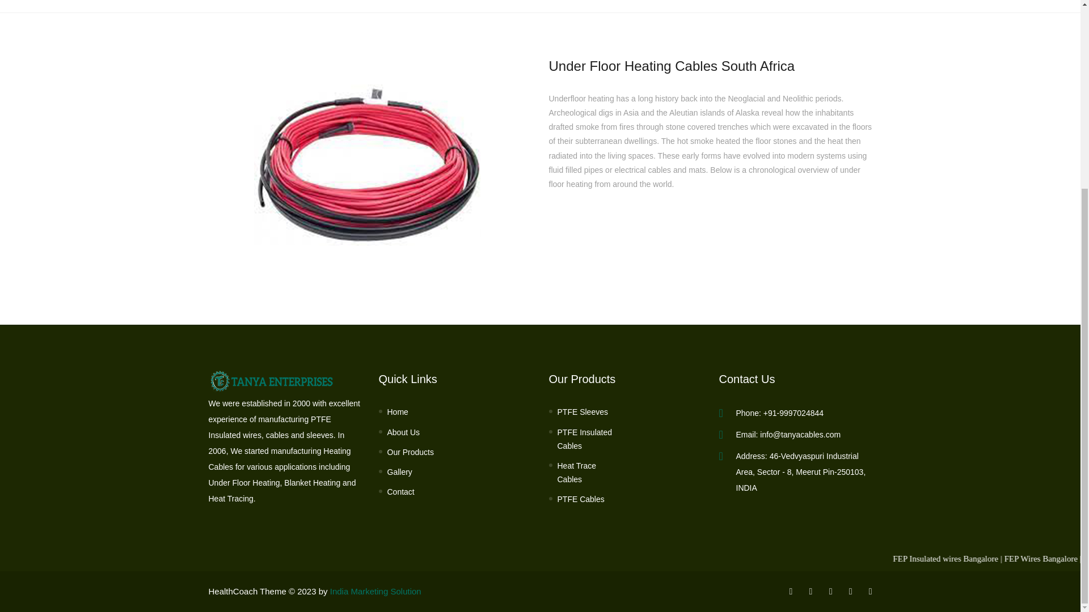 The image size is (1089, 612). Describe the element at coordinates (582, 411) in the screenshot. I see `PTFE Sleeves` at that location.